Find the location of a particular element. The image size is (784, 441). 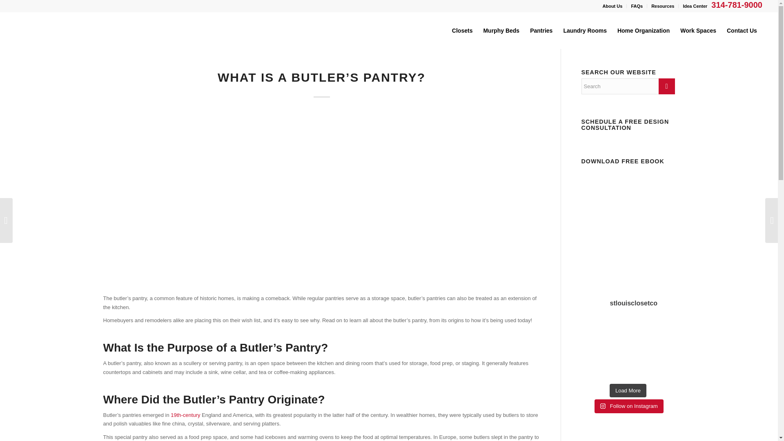

Idea Center is located at coordinates (695, 6).